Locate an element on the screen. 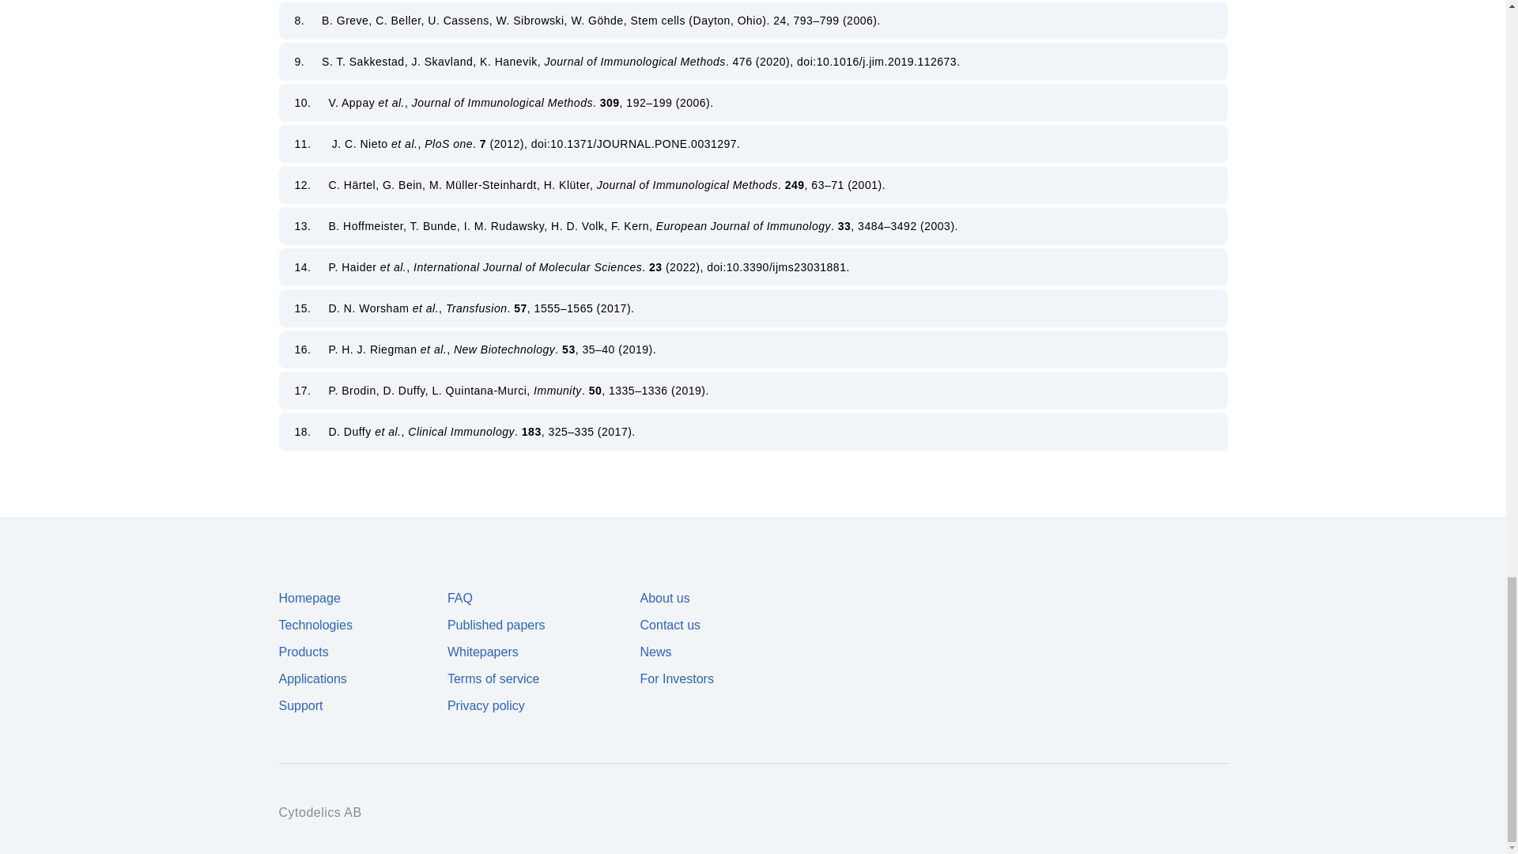 The width and height of the screenshot is (1518, 854). News is located at coordinates (656, 652).